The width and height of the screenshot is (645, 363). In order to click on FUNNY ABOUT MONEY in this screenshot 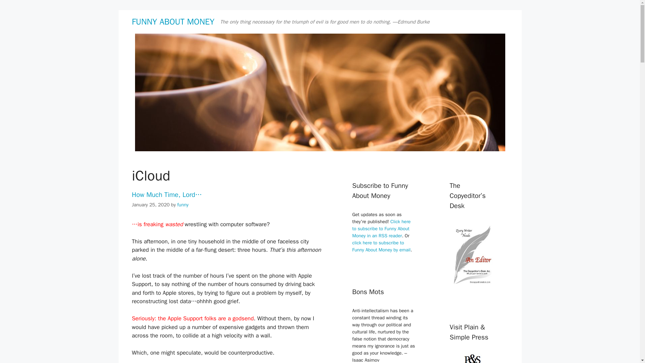, I will do `click(173, 22)`.